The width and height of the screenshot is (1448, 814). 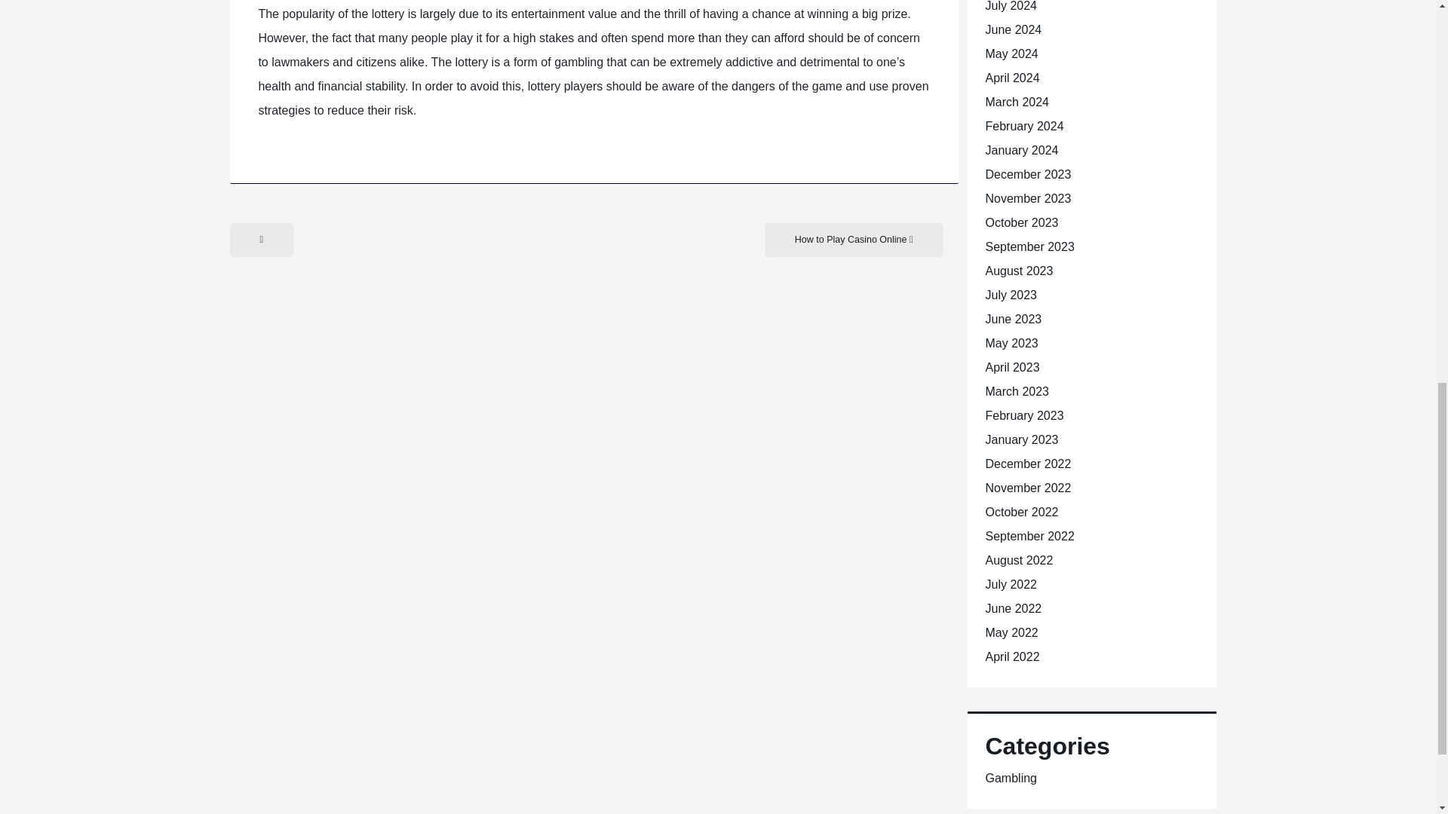 I want to click on October 2022, so click(x=1021, y=511).